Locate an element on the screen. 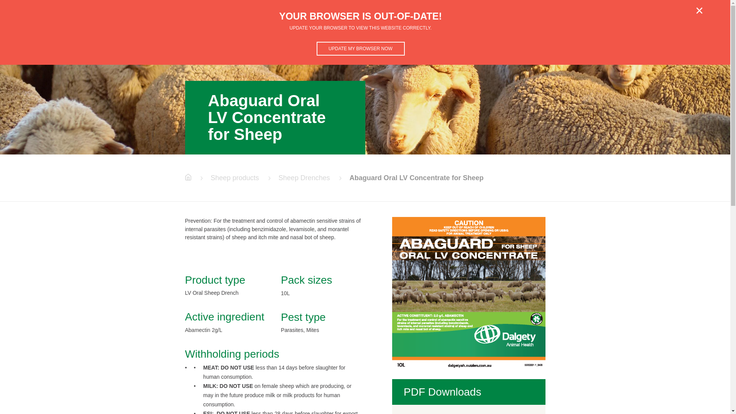 The image size is (736, 414). Search is located at coordinates (673, 19).